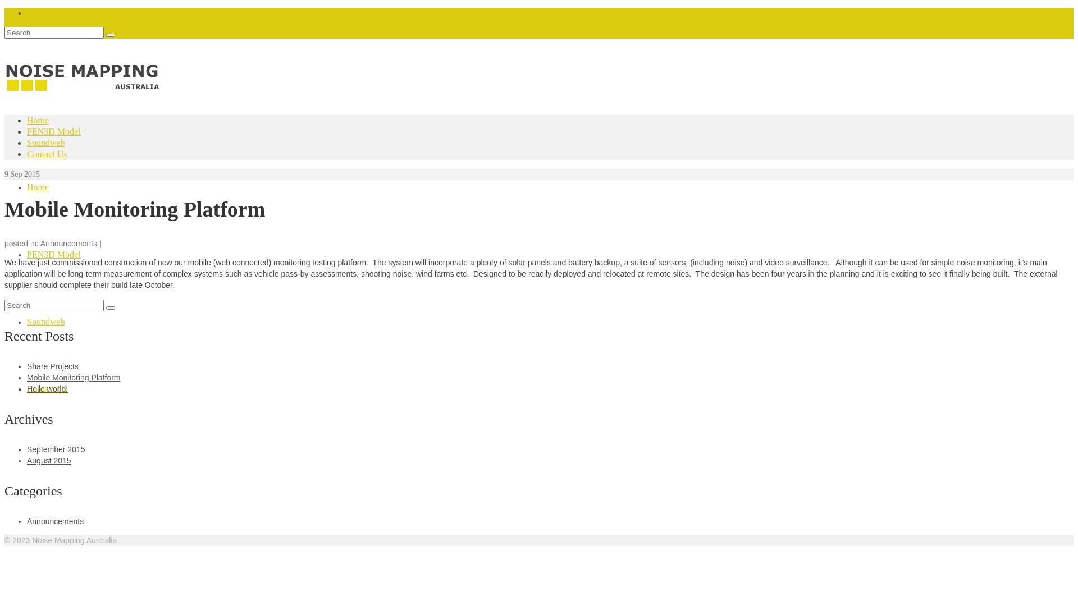 Image resolution: width=1078 pixels, height=606 pixels. I want to click on Soundweb, so click(46, 322).